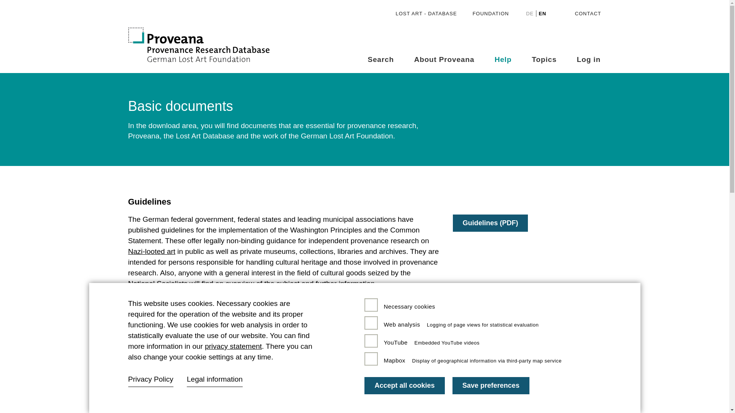  Describe the element at coordinates (490, 223) in the screenshot. I see `Handreichung ` at that location.